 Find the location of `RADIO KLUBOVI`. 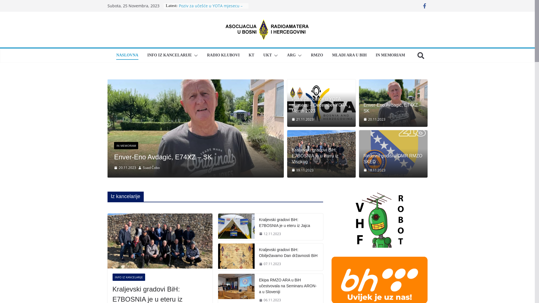

RADIO KLUBOVI is located at coordinates (223, 56).